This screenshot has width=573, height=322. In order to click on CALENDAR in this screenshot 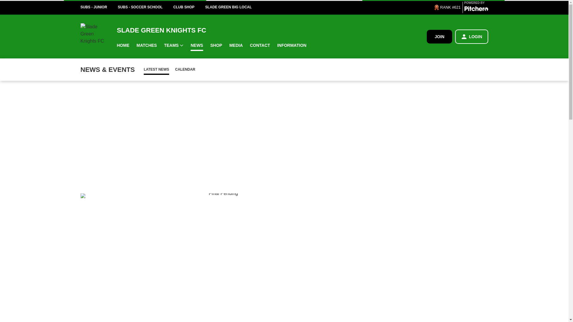, I will do `click(185, 69)`.